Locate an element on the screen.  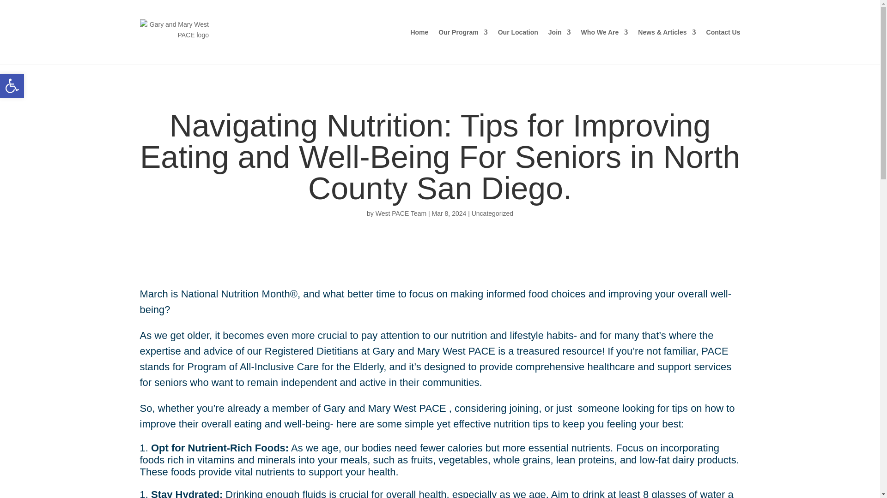
Contact Us is located at coordinates (401, 213).